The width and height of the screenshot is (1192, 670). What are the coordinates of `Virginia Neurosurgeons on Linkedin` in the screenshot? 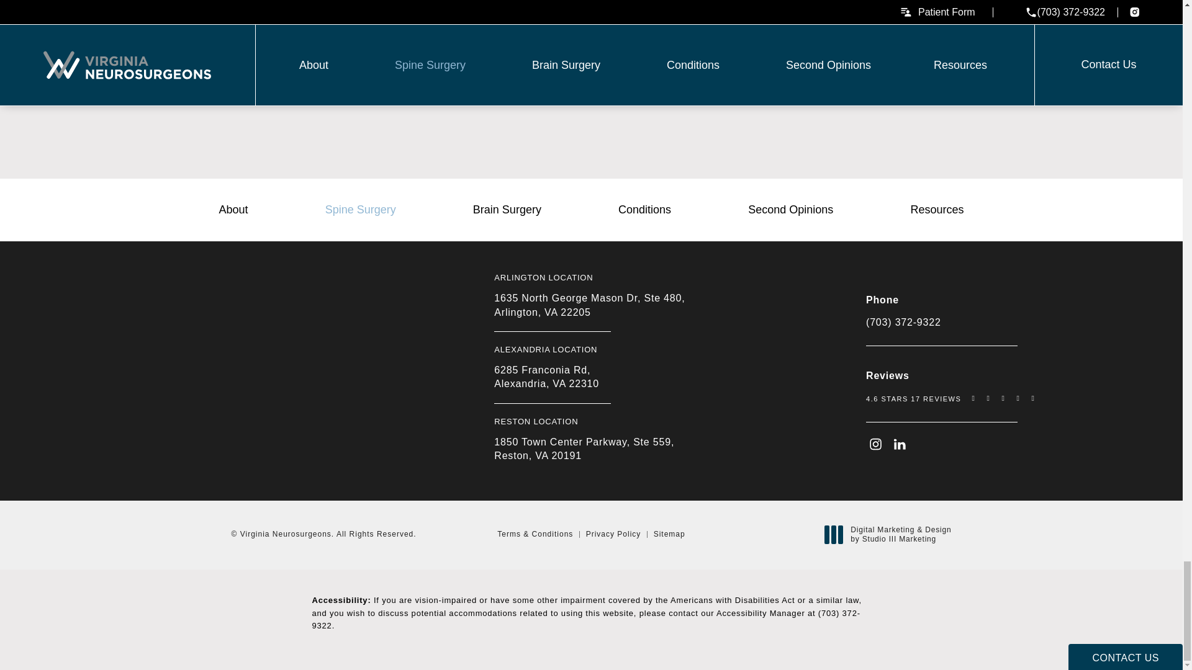 It's located at (896, 440).